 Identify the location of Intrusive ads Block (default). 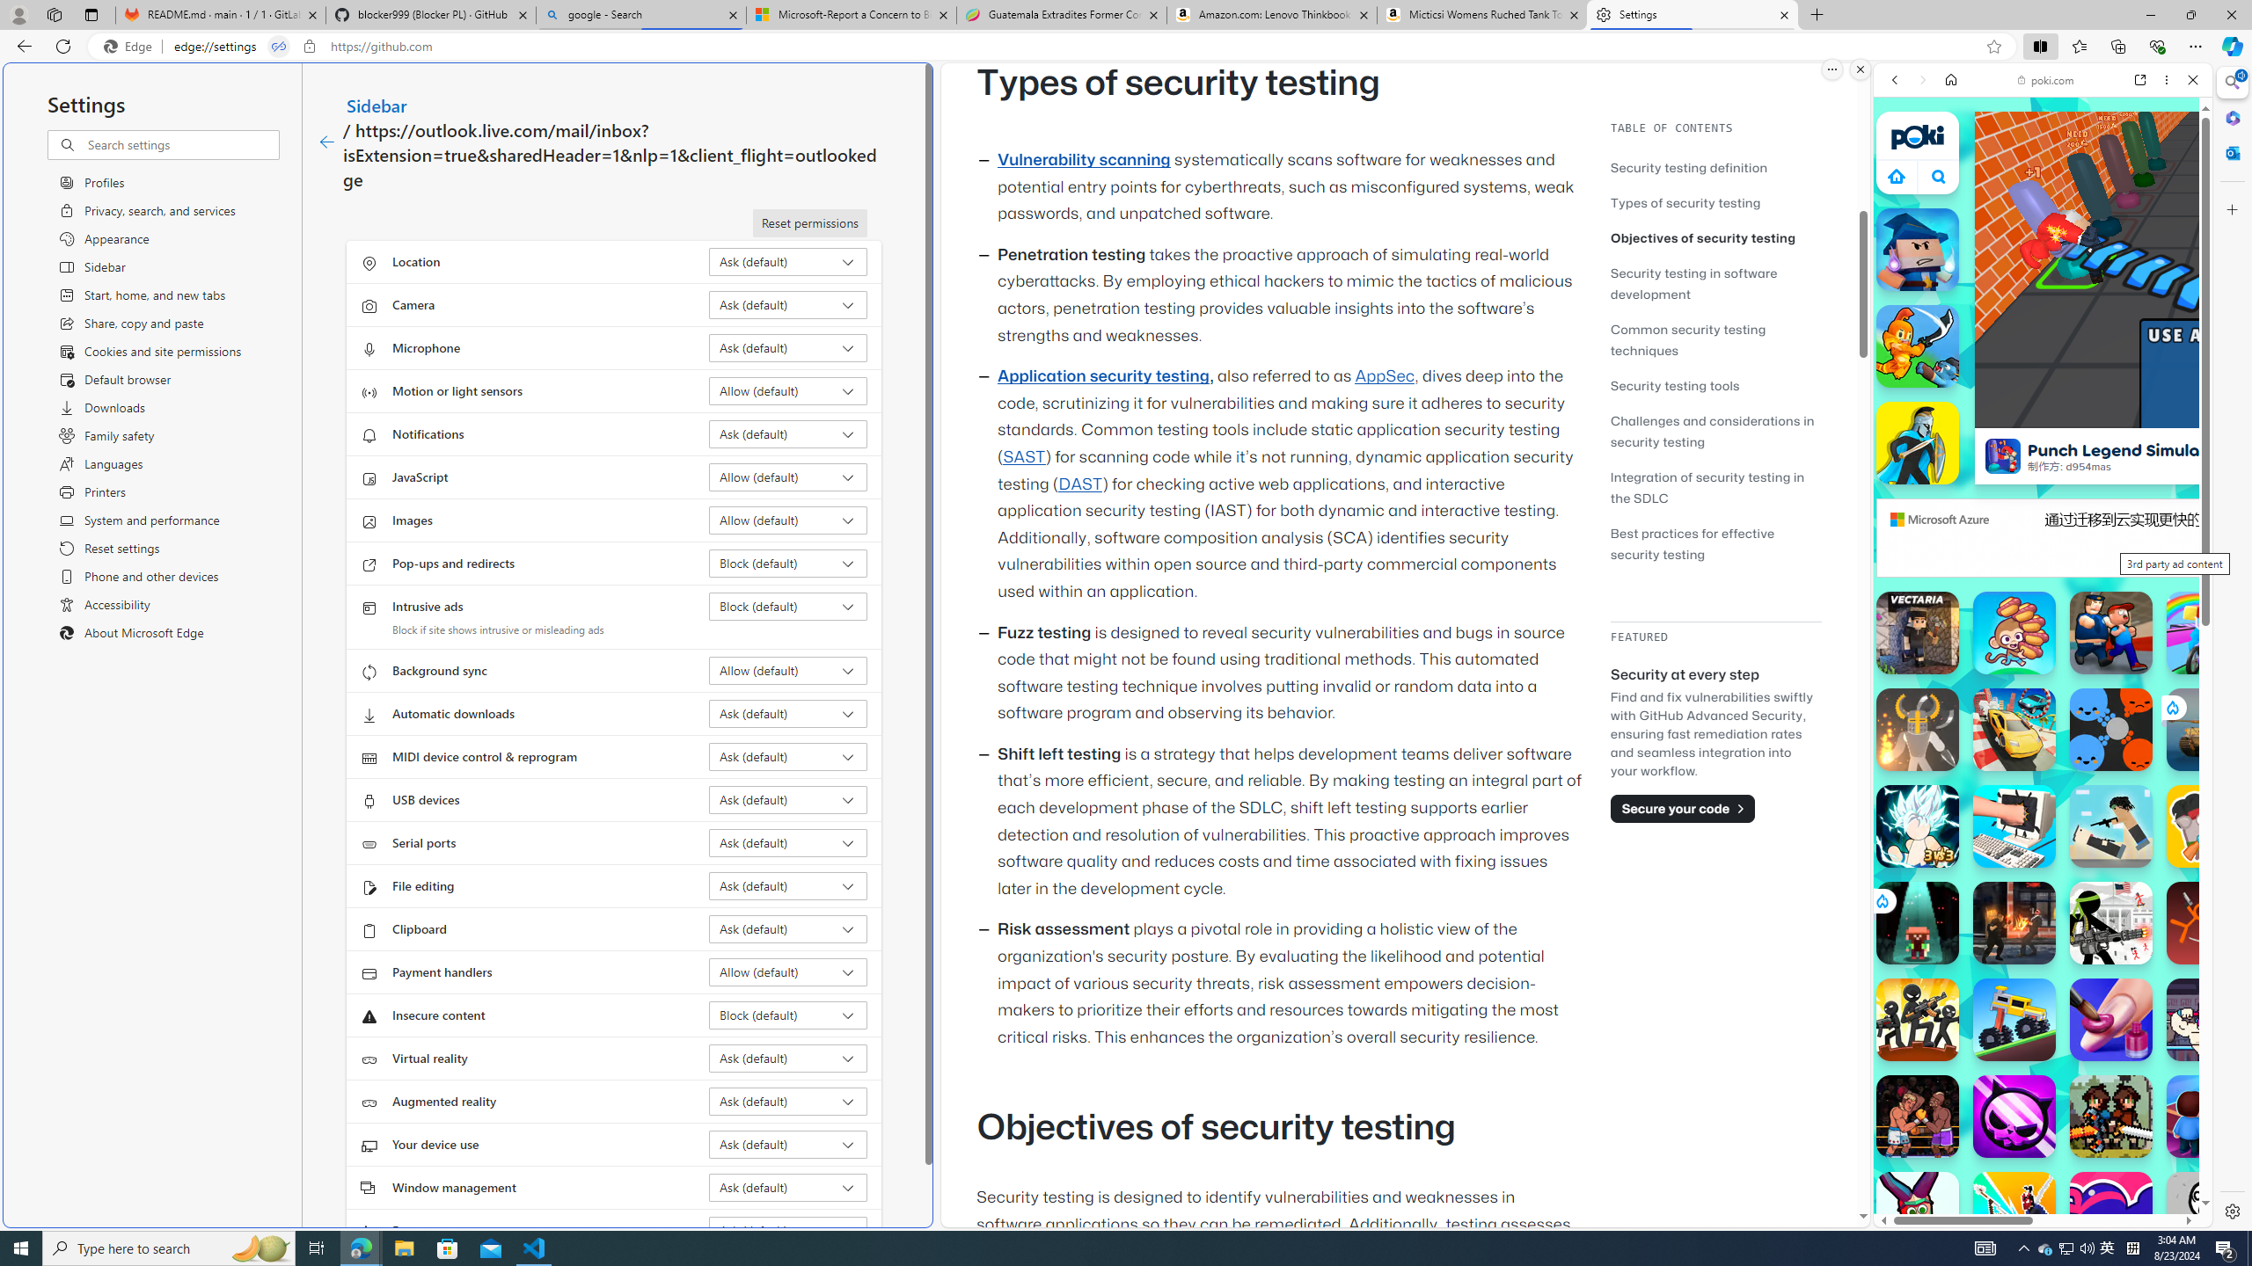
(788, 606).